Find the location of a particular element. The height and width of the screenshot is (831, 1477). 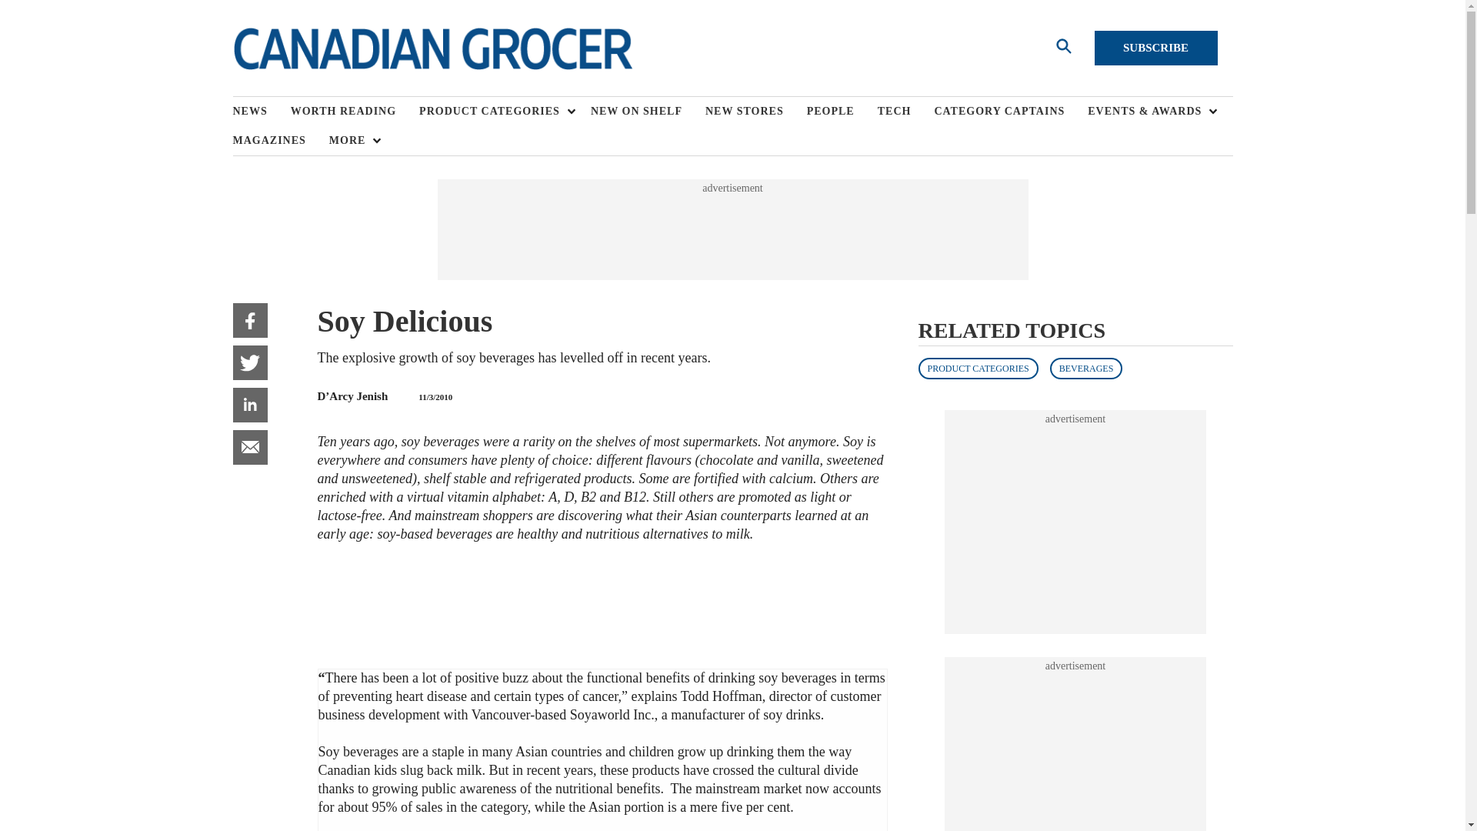

TECH is located at coordinates (906, 112).